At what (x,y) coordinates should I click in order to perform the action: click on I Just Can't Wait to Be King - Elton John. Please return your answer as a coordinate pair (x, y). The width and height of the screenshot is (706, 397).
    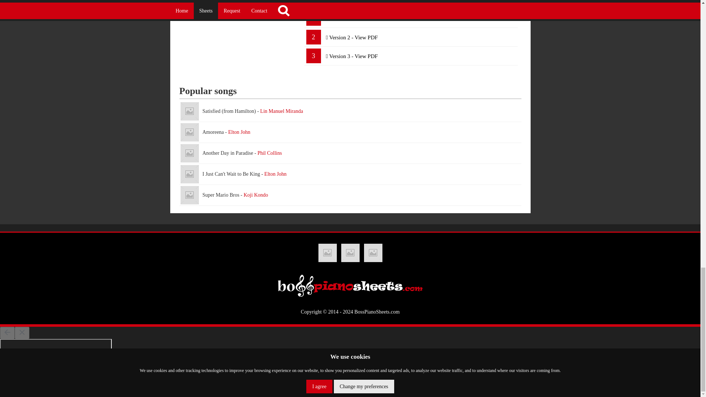
    Looking at the image, I should click on (350, 174).